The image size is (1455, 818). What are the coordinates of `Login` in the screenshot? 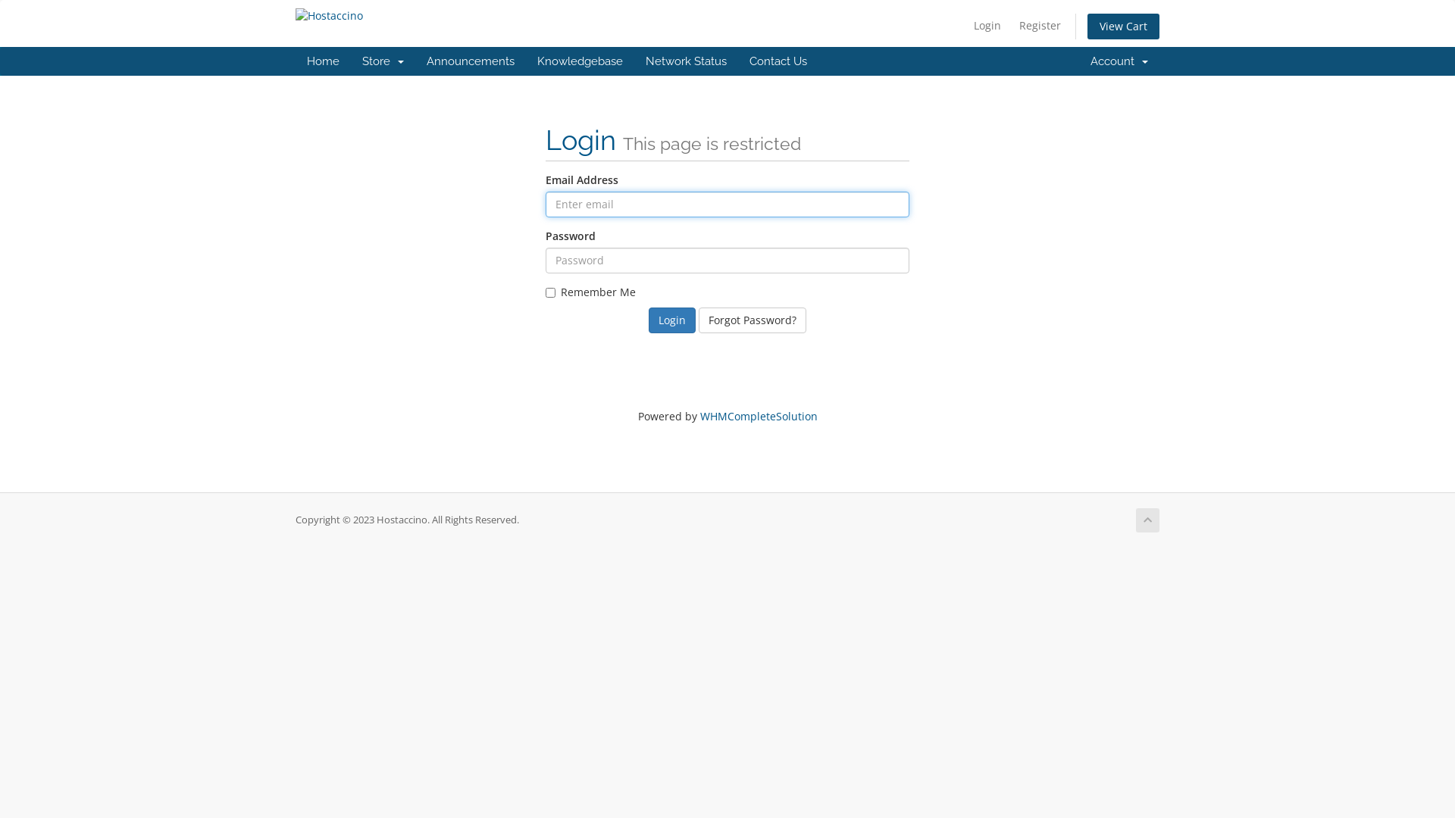 It's located at (987, 26).